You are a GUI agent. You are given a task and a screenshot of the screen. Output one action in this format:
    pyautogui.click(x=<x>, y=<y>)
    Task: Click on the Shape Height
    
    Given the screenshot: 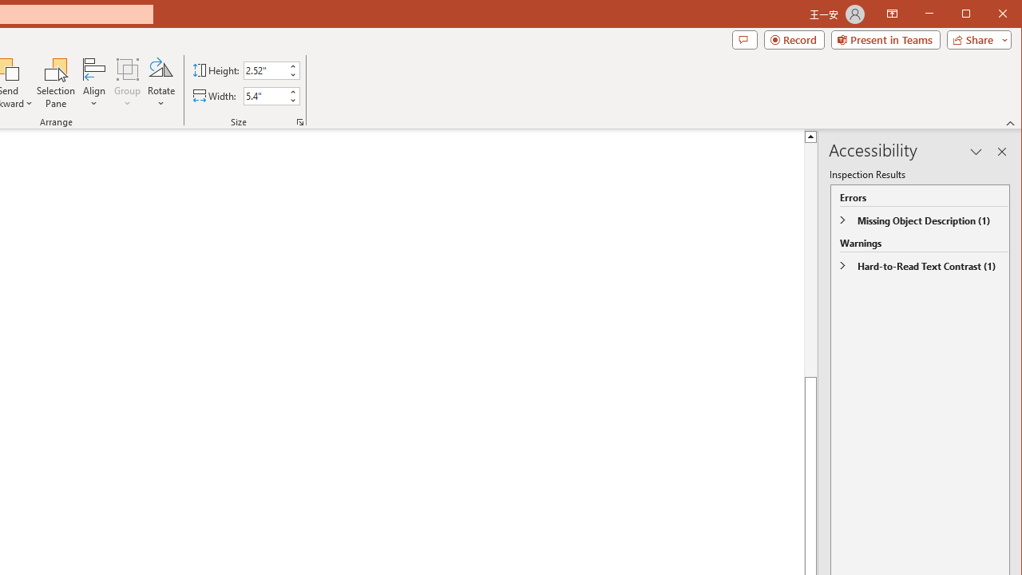 What is the action you would take?
    pyautogui.click(x=265, y=70)
    